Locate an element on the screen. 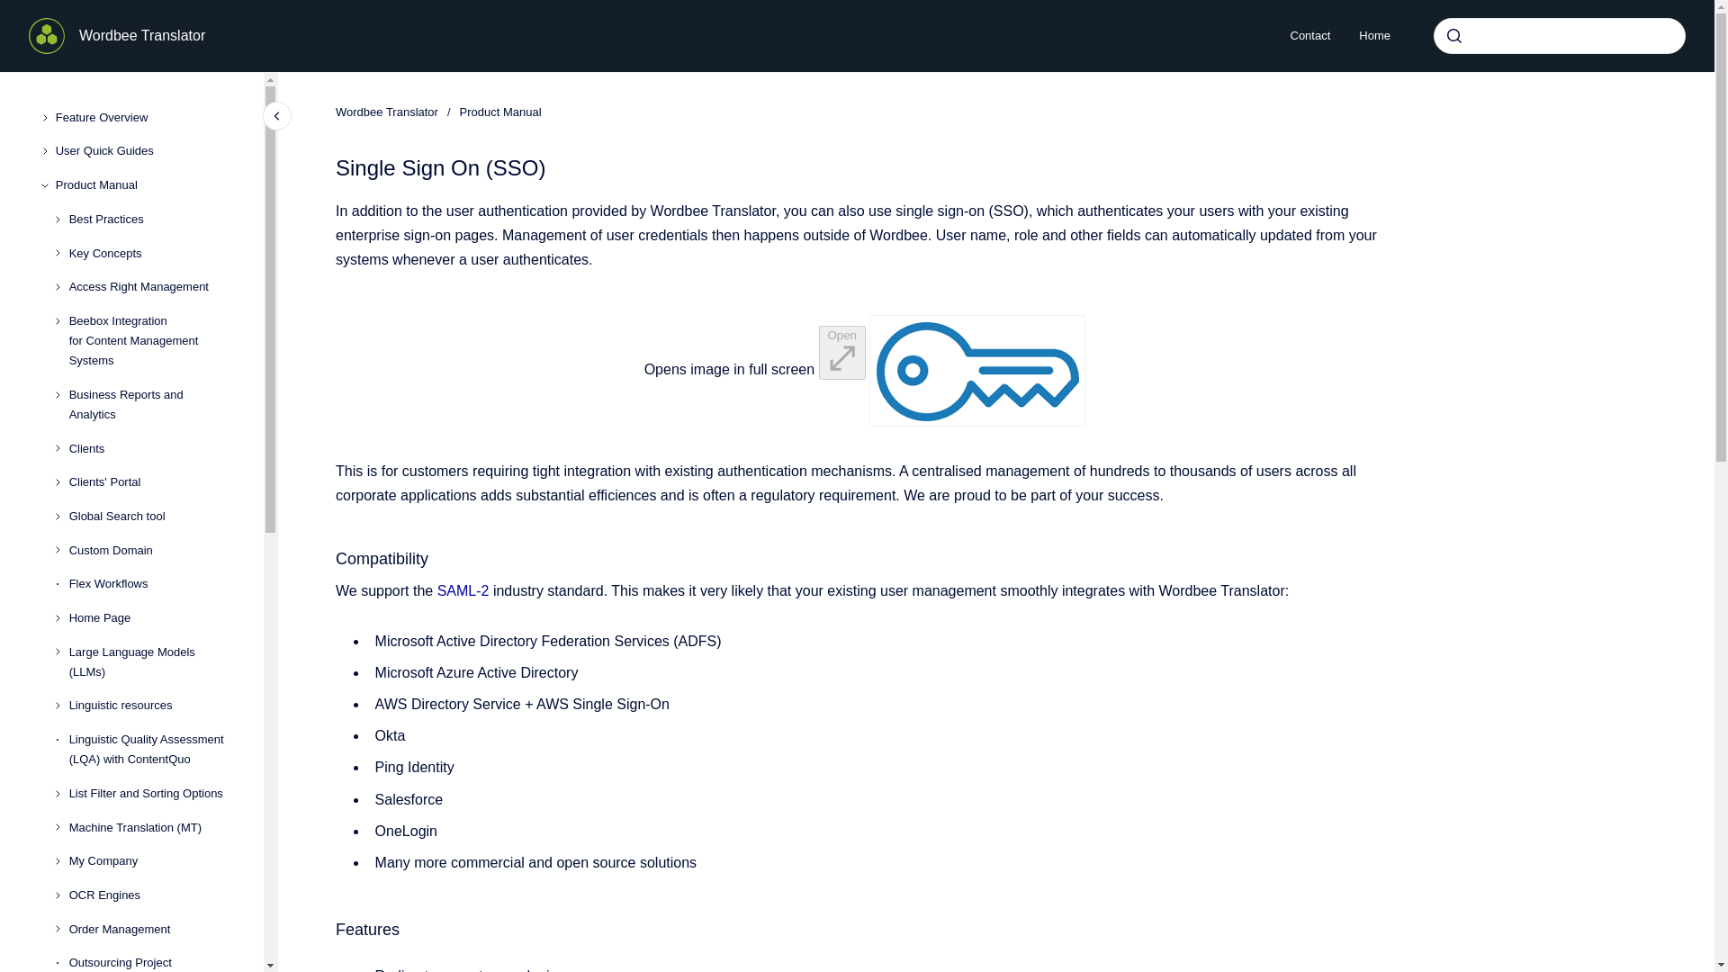  Feature Overview is located at coordinates (145, 118).